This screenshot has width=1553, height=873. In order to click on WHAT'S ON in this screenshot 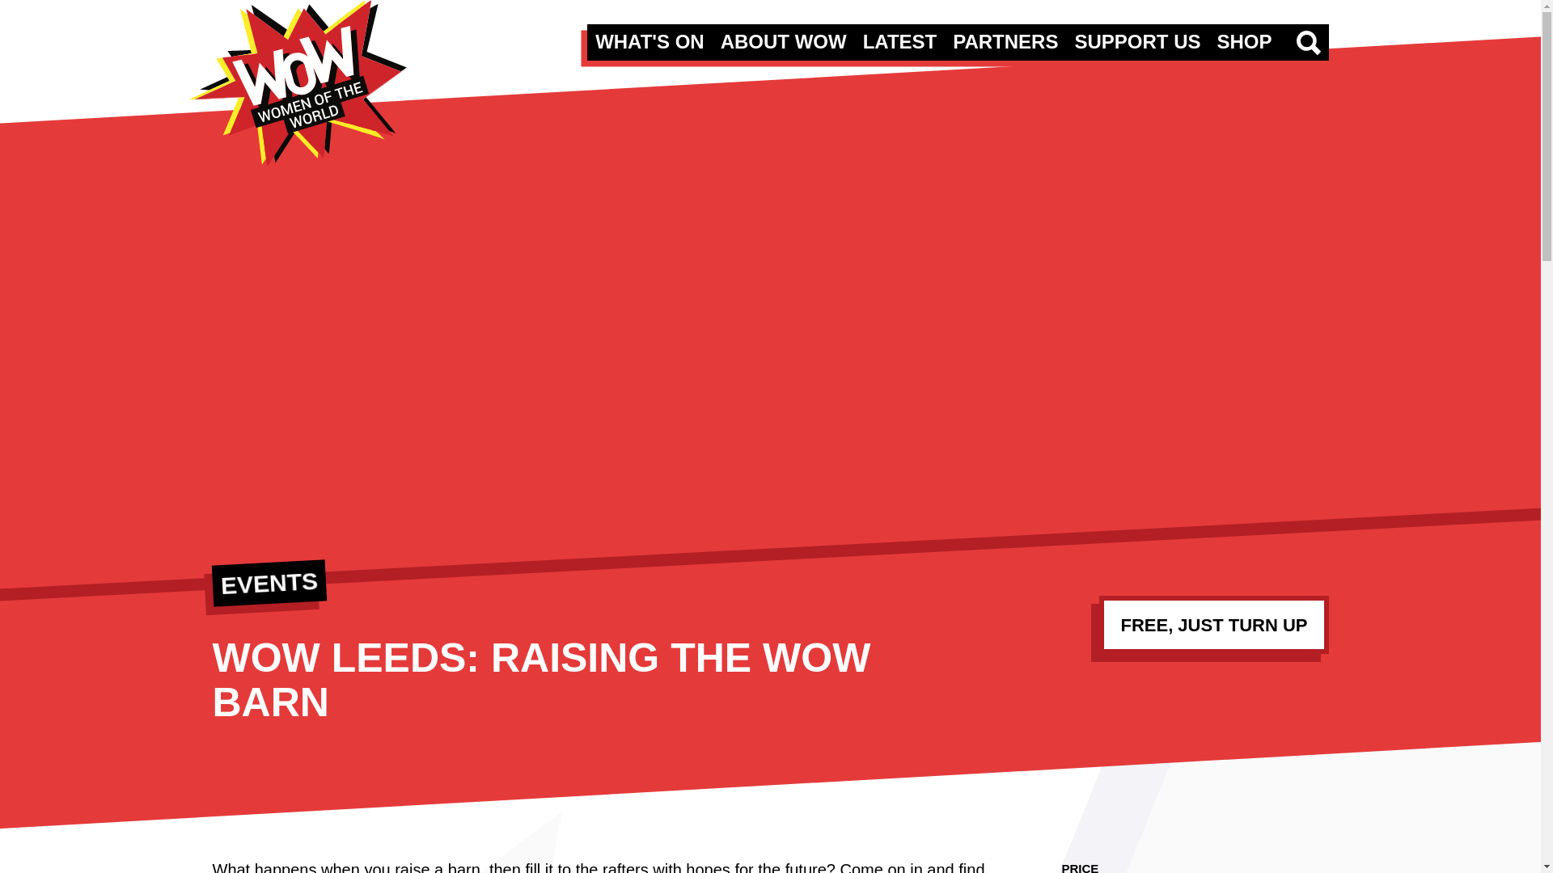, I will do `click(650, 40)`.